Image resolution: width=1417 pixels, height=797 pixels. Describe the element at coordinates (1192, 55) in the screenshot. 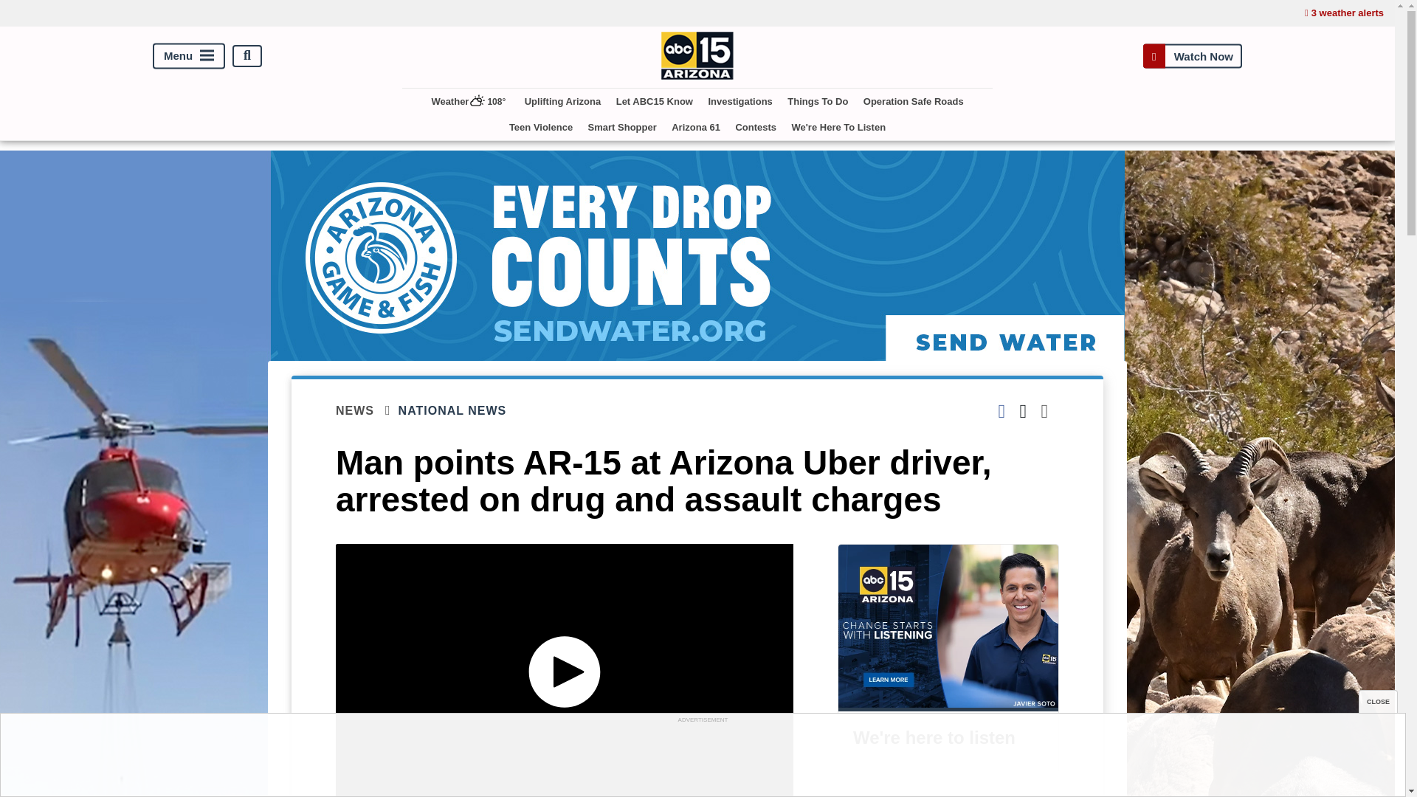

I see `Watch Now` at that location.